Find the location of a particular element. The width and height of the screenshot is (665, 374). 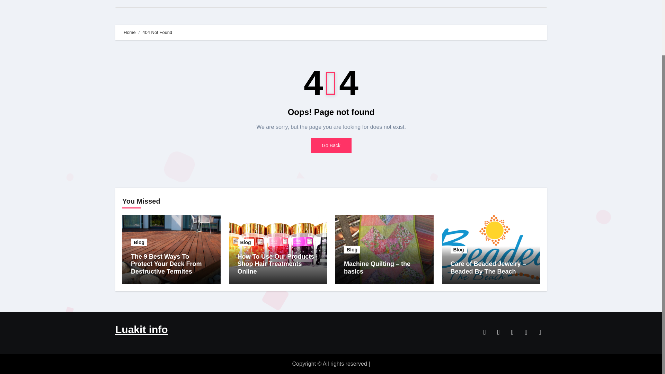

Blog is located at coordinates (352, 249).